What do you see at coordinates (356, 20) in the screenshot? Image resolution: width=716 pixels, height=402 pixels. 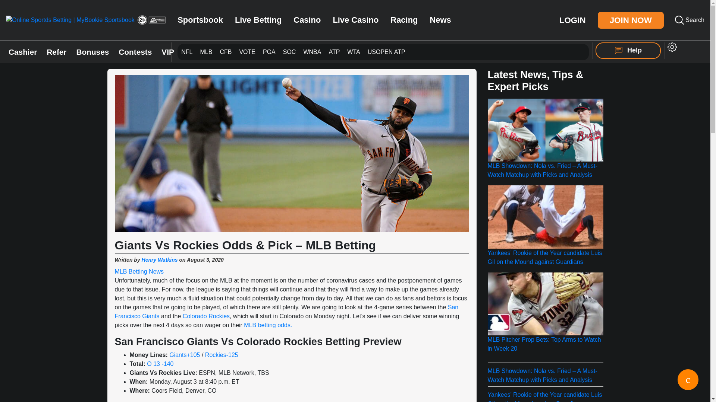 I see `Live Casino` at bounding box center [356, 20].